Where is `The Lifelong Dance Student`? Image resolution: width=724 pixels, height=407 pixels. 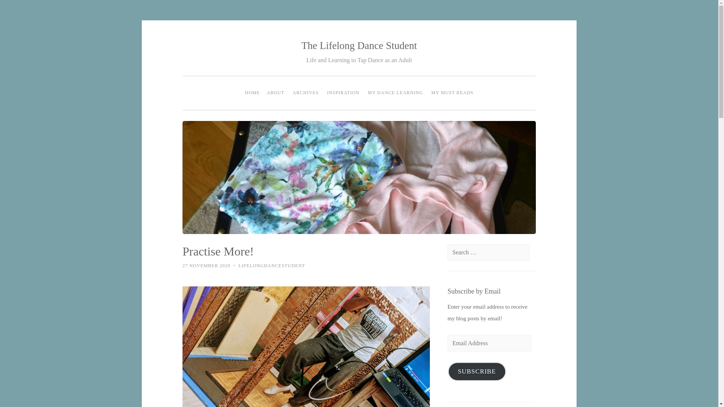 The Lifelong Dance Student is located at coordinates (359, 45).